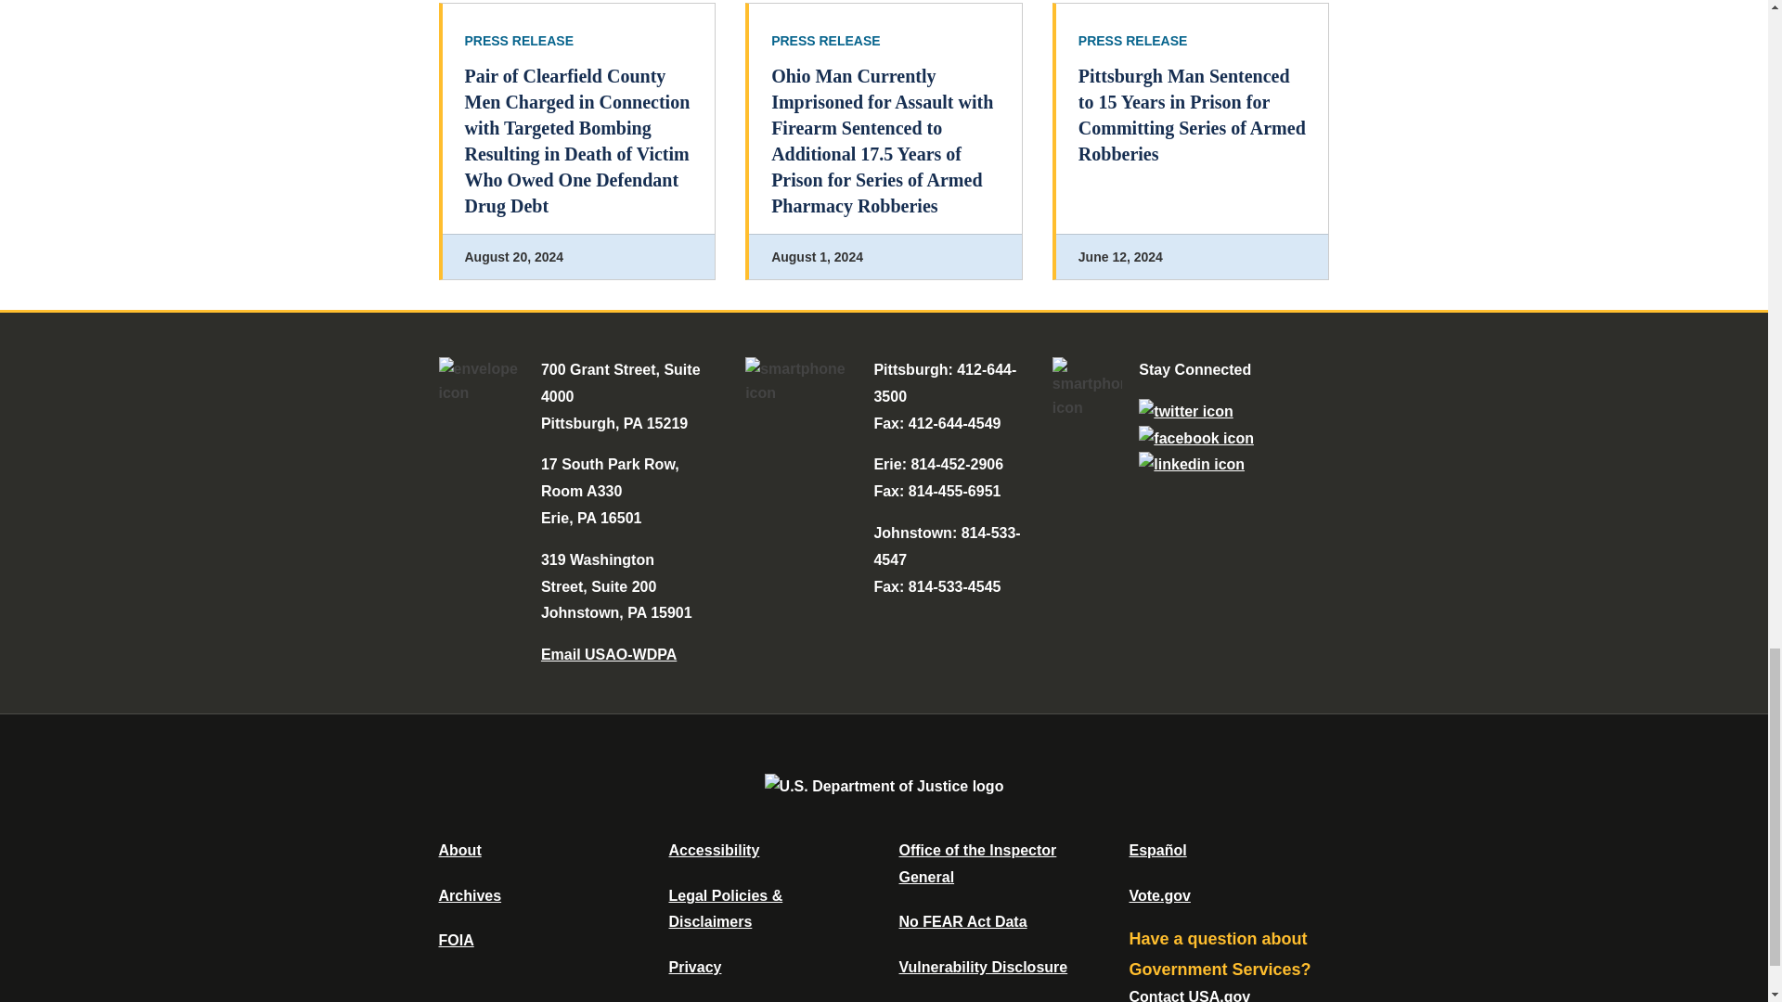 The image size is (1782, 1002). What do you see at coordinates (609, 653) in the screenshot?
I see `Email USAO-WDPA` at bounding box center [609, 653].